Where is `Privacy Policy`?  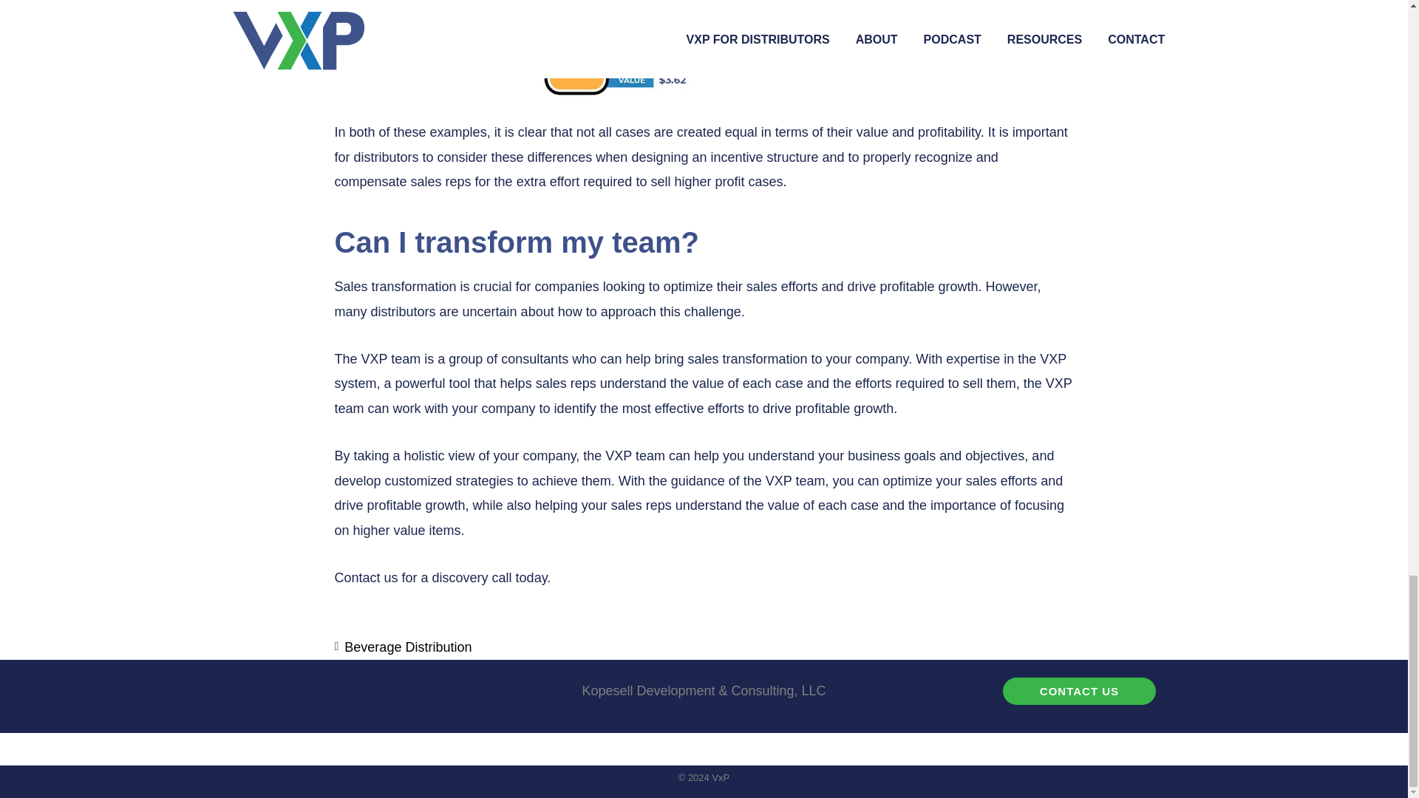 Privacy Policy is located at coordinates (327, 683).